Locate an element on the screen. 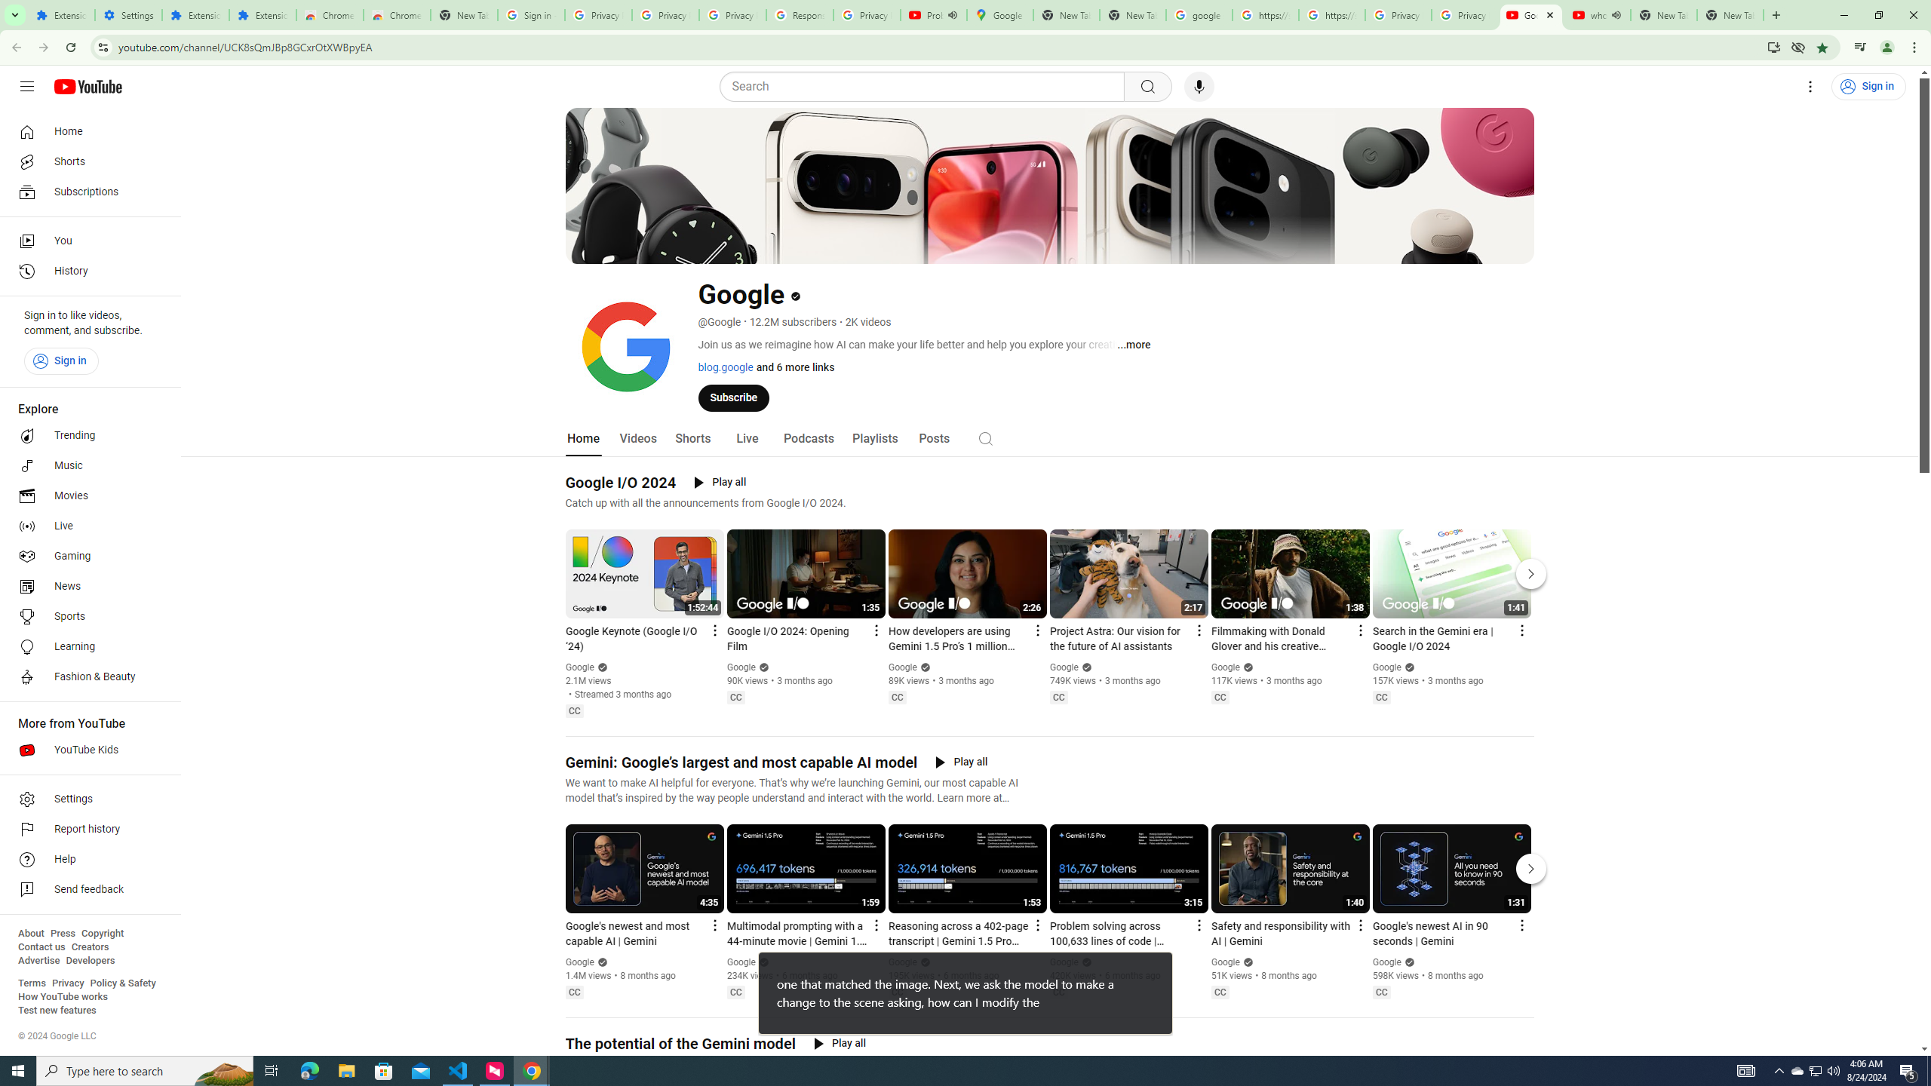 The image size is (1931, 1086). Sports is located at coordinates (86, 617).